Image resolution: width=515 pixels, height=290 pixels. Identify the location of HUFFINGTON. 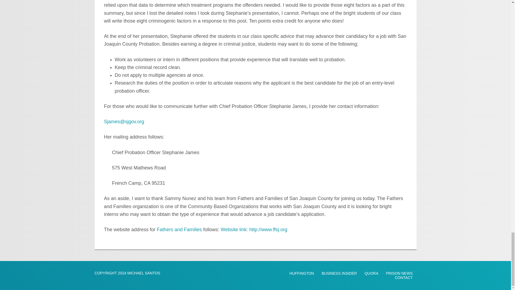
(301, 273).